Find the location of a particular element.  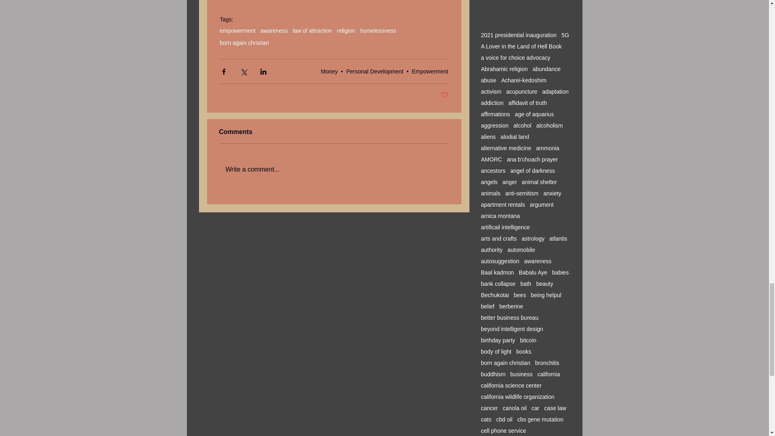

law of attraction is located at coordinates (312, 31).